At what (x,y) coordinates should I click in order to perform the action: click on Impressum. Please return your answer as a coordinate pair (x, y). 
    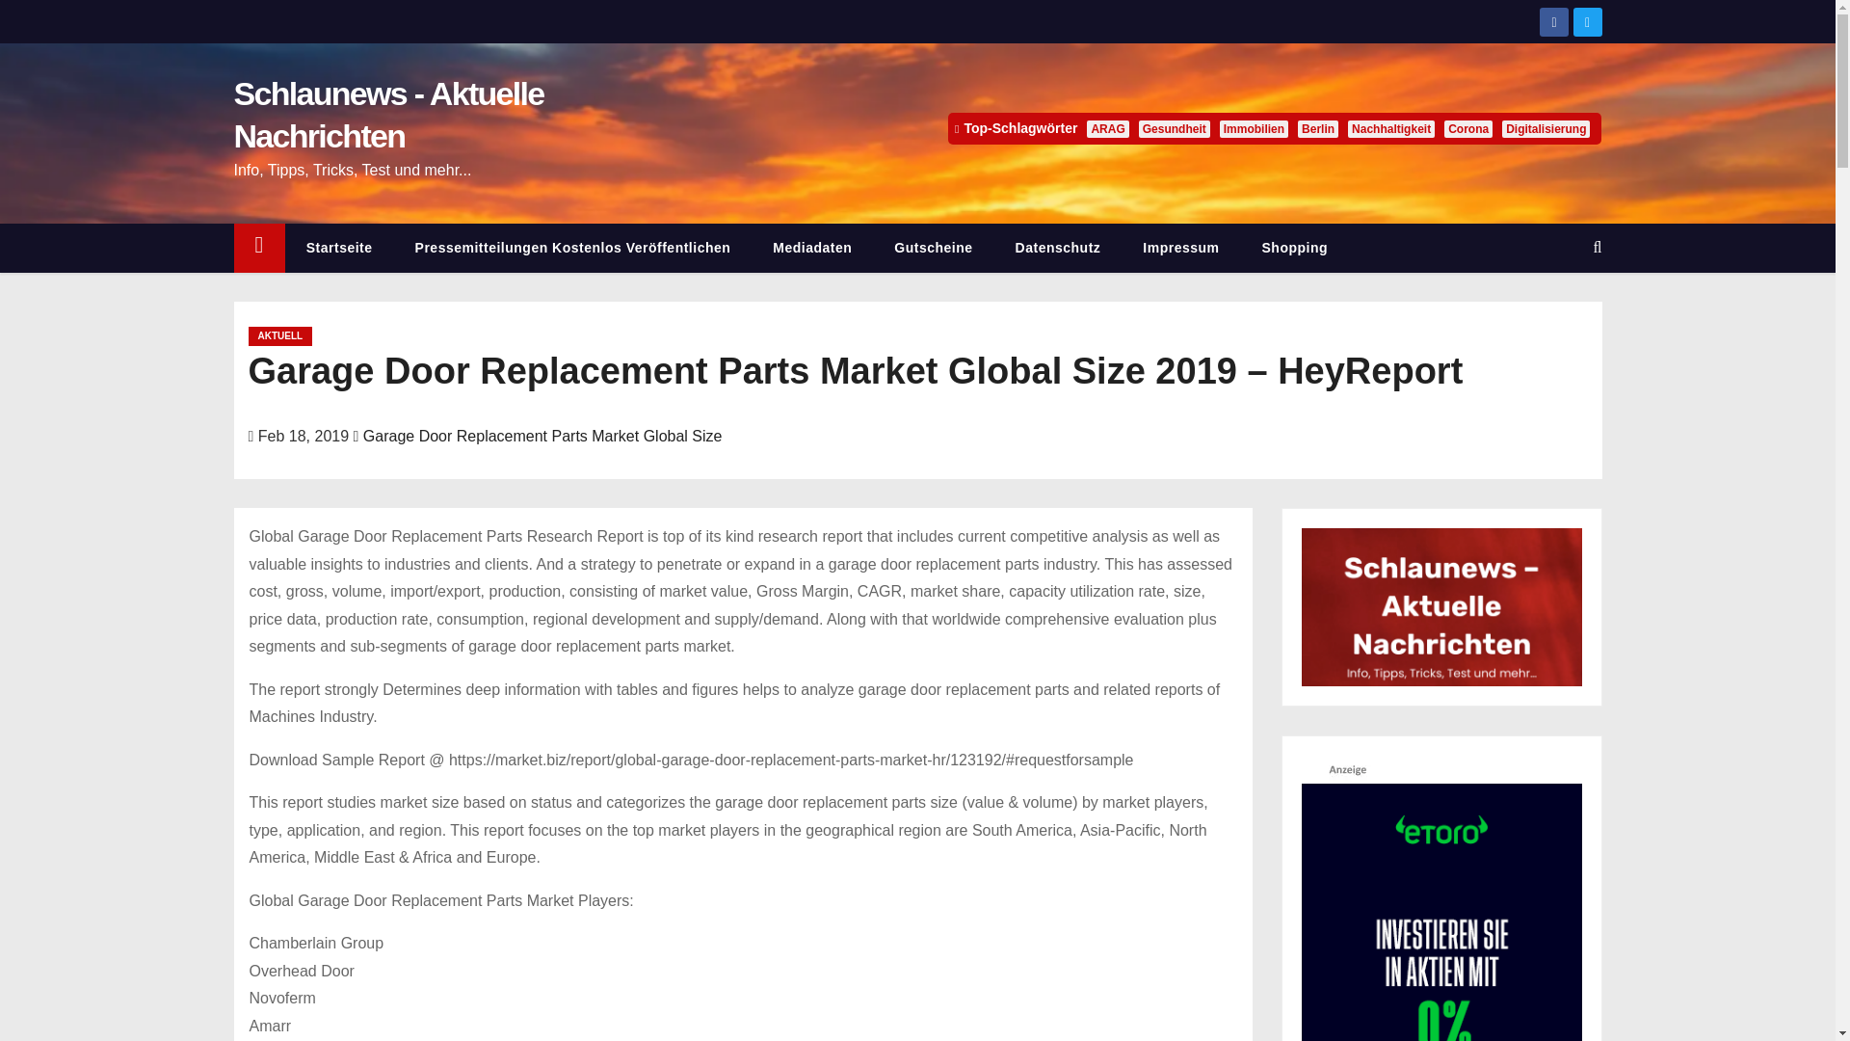
    Looking at the image, I should click on (1179, 248).